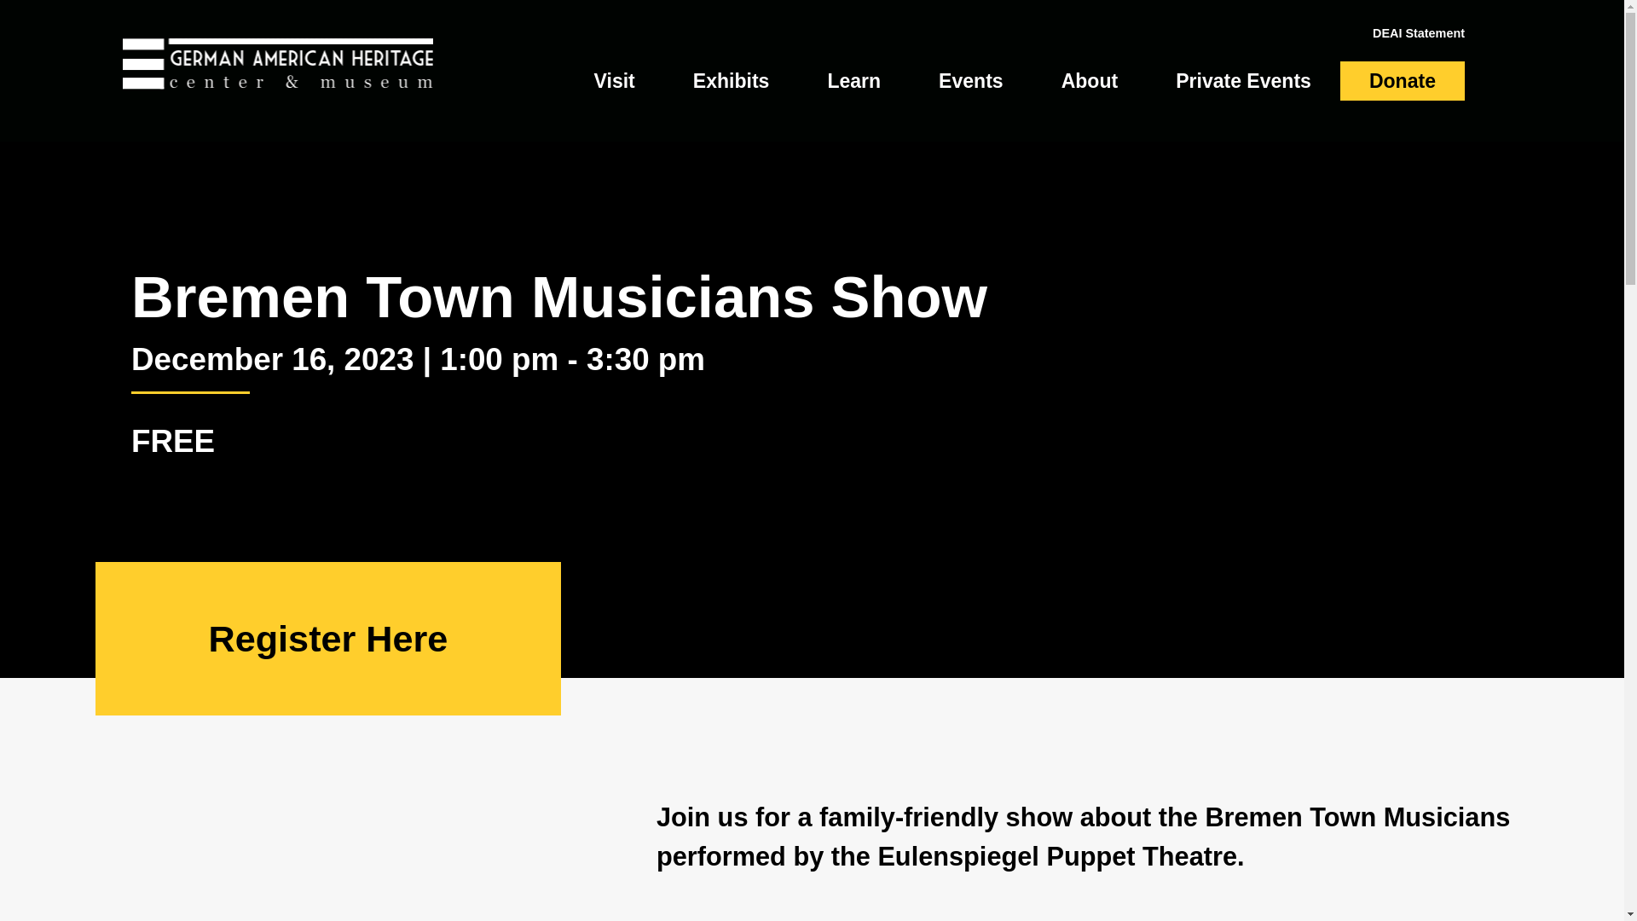 The height and width of the screenshot is (921, 1637). What do you see at coordinates (1243, 80) in the screenshot?
I see `Private Events` at bounding box center [1243, 80].